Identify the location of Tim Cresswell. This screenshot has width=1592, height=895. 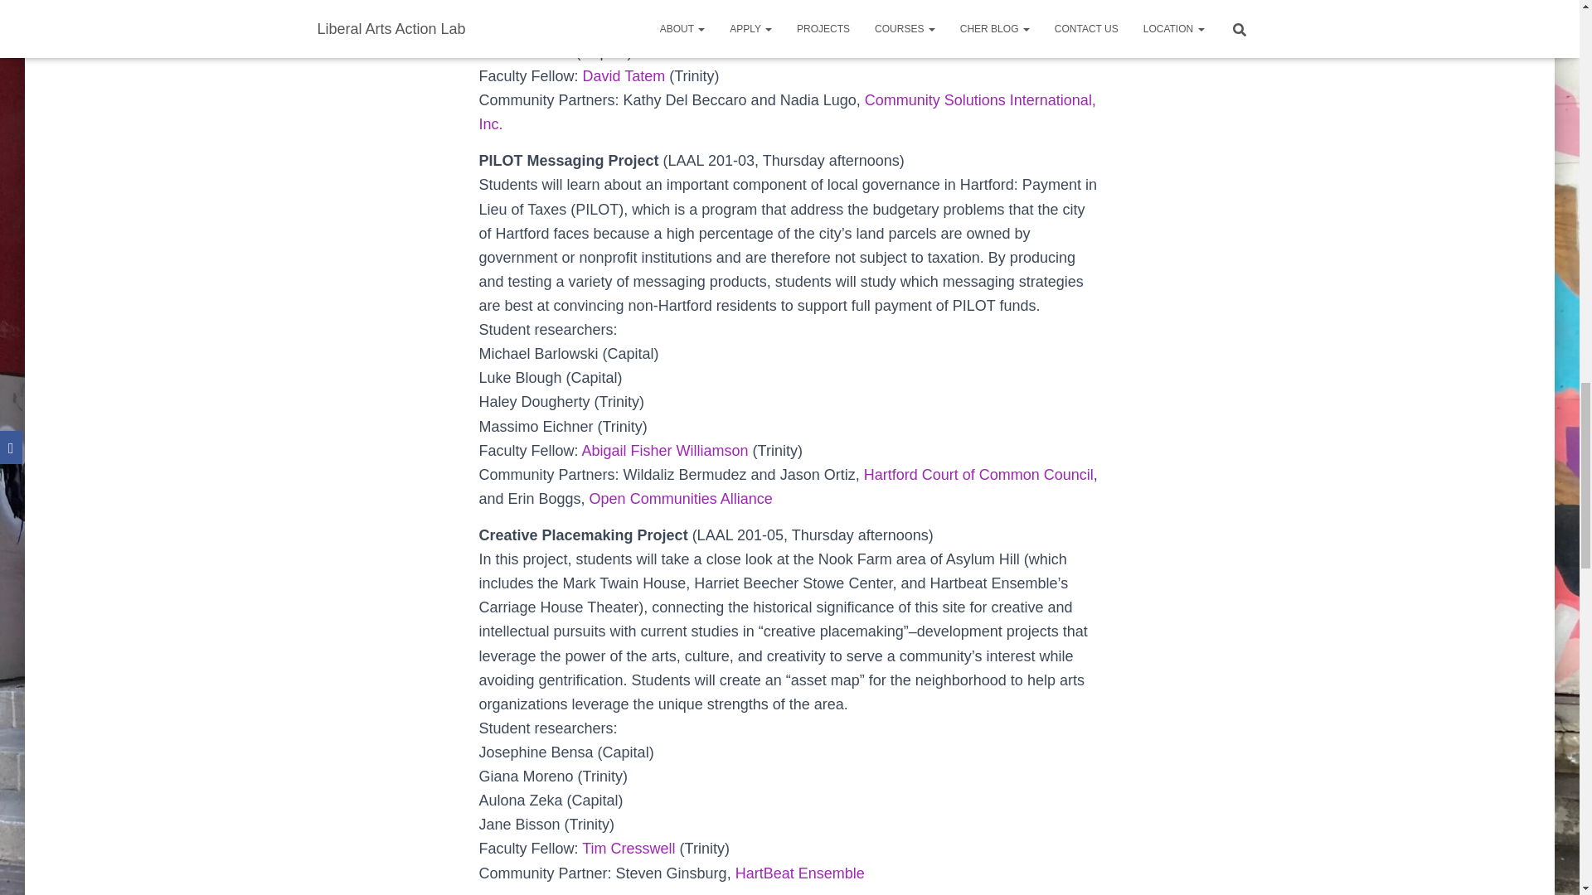
(629, 849).